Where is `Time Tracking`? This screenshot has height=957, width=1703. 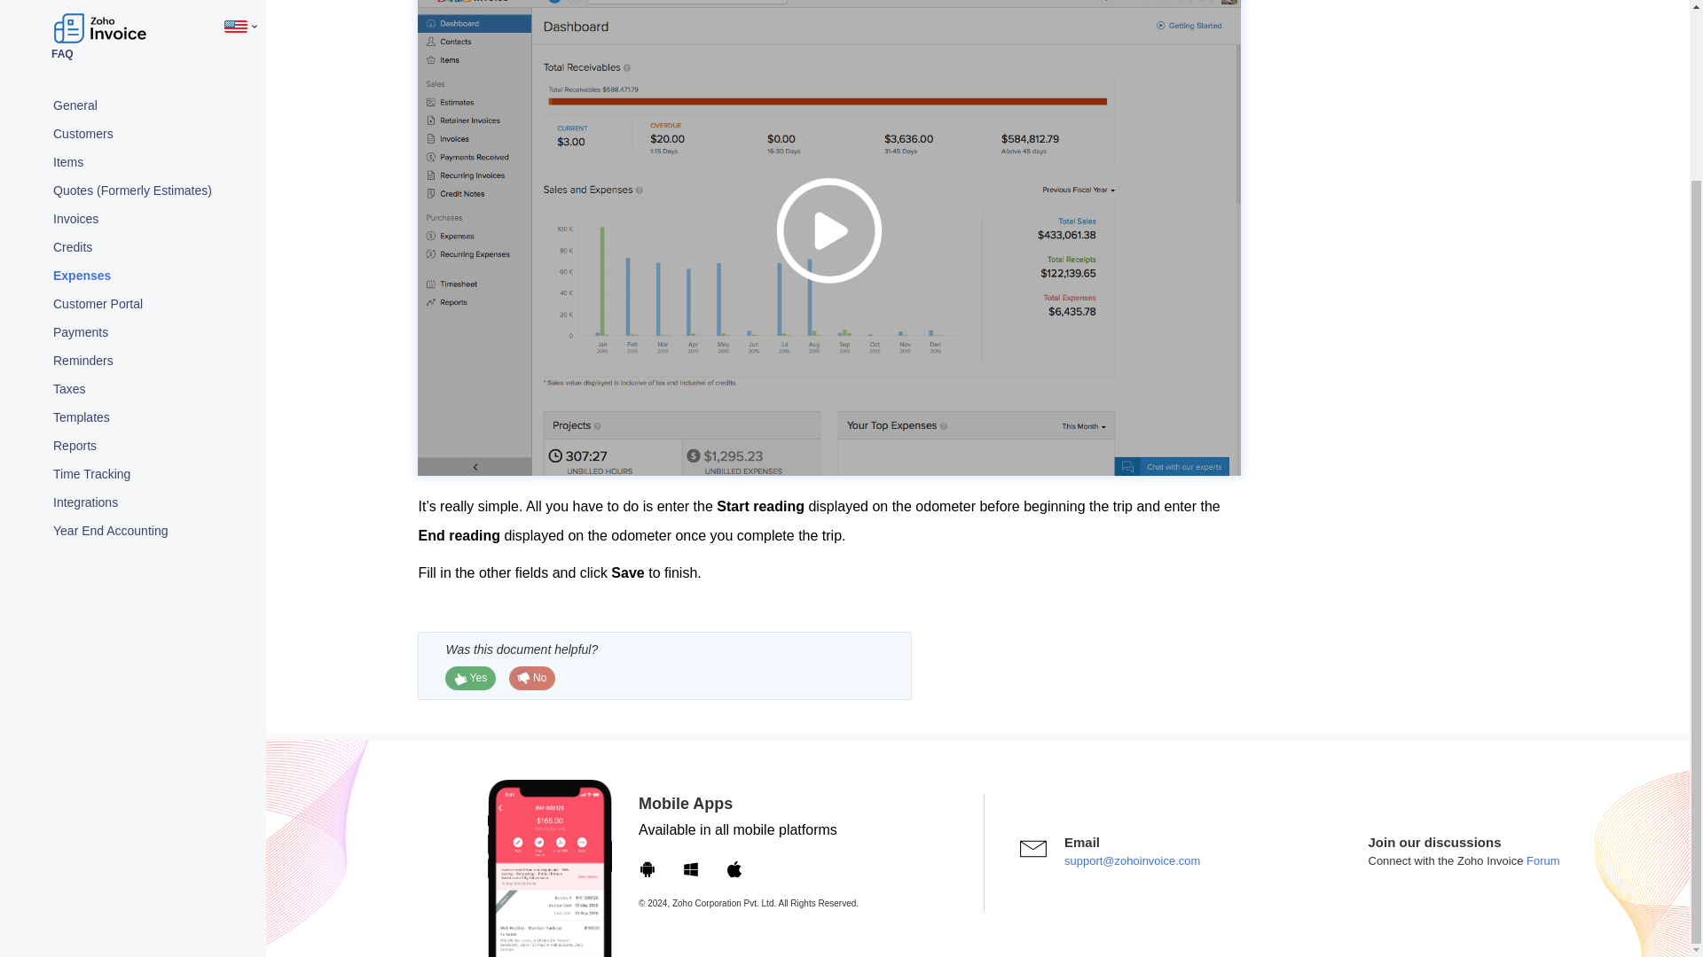
Time Tracking is located at coordinates (151, 265).